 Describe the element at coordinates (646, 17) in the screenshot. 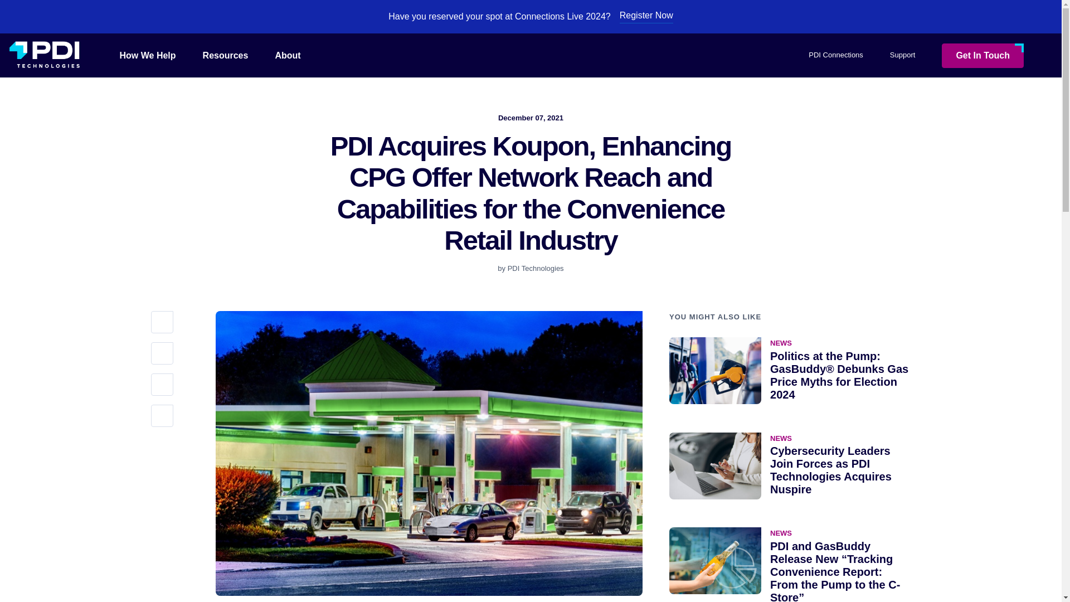

I see `Register Now` at that location.